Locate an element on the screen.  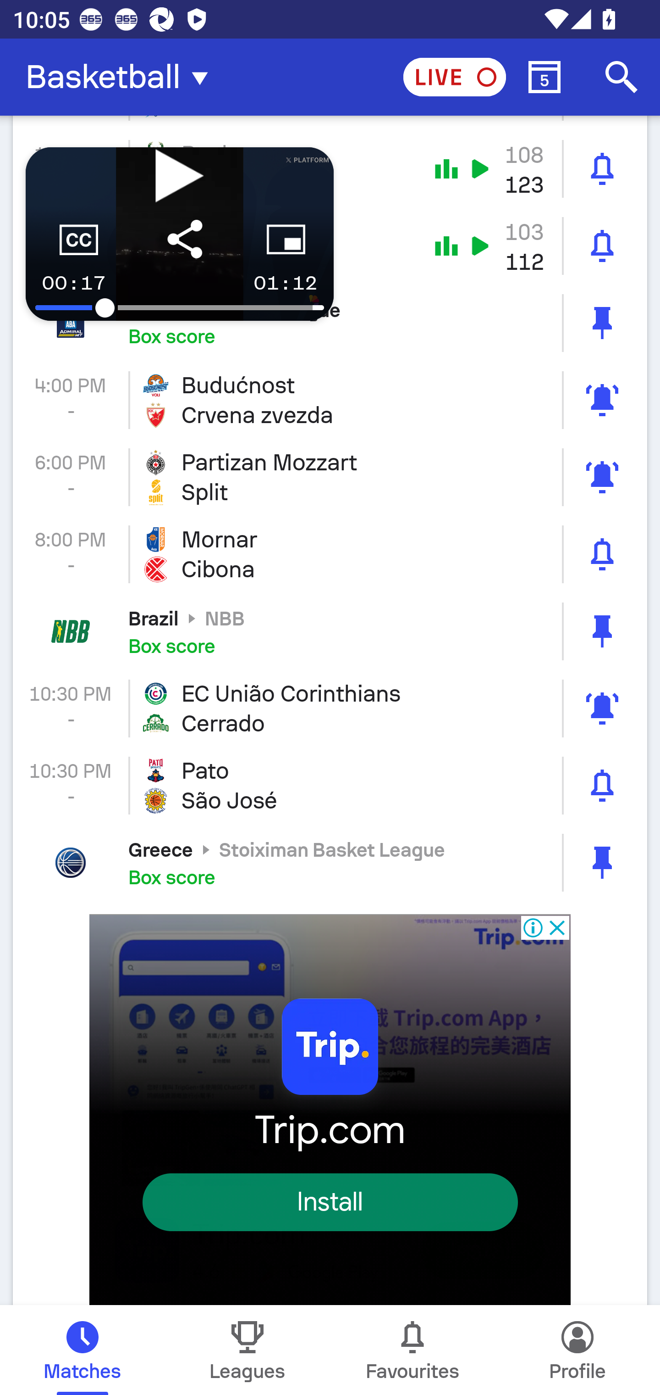
6:00 PM - Partizan Mozzart Split is located at coordinates (330, 477).